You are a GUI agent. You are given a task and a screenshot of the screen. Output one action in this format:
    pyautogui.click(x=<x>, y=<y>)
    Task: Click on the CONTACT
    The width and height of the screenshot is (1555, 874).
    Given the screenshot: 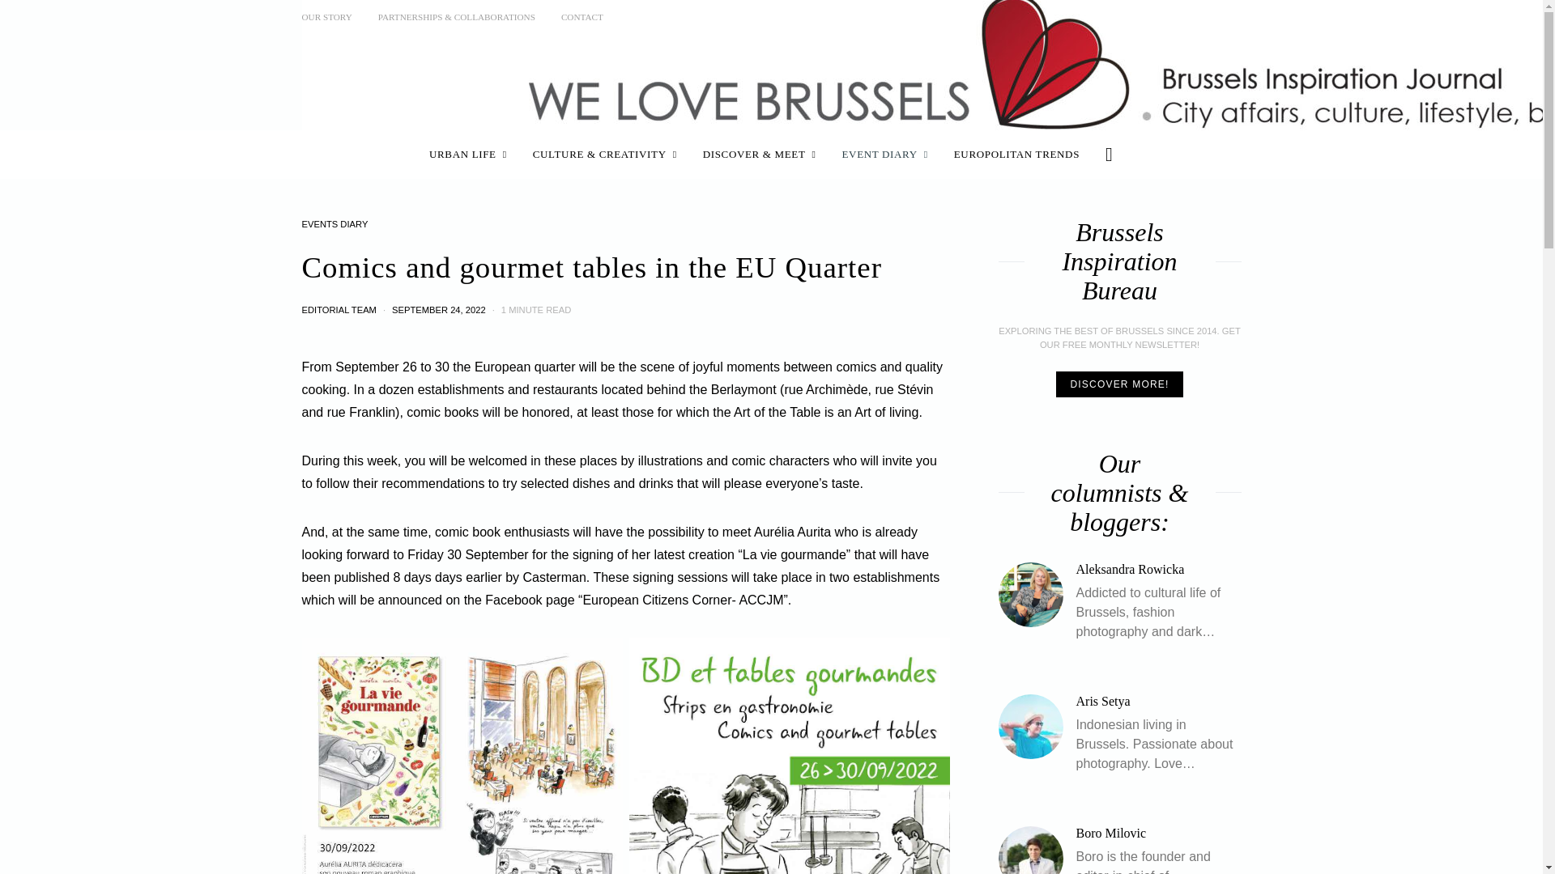 What is the action you would take?
    pyautogui.click(x=582, y=17)
    